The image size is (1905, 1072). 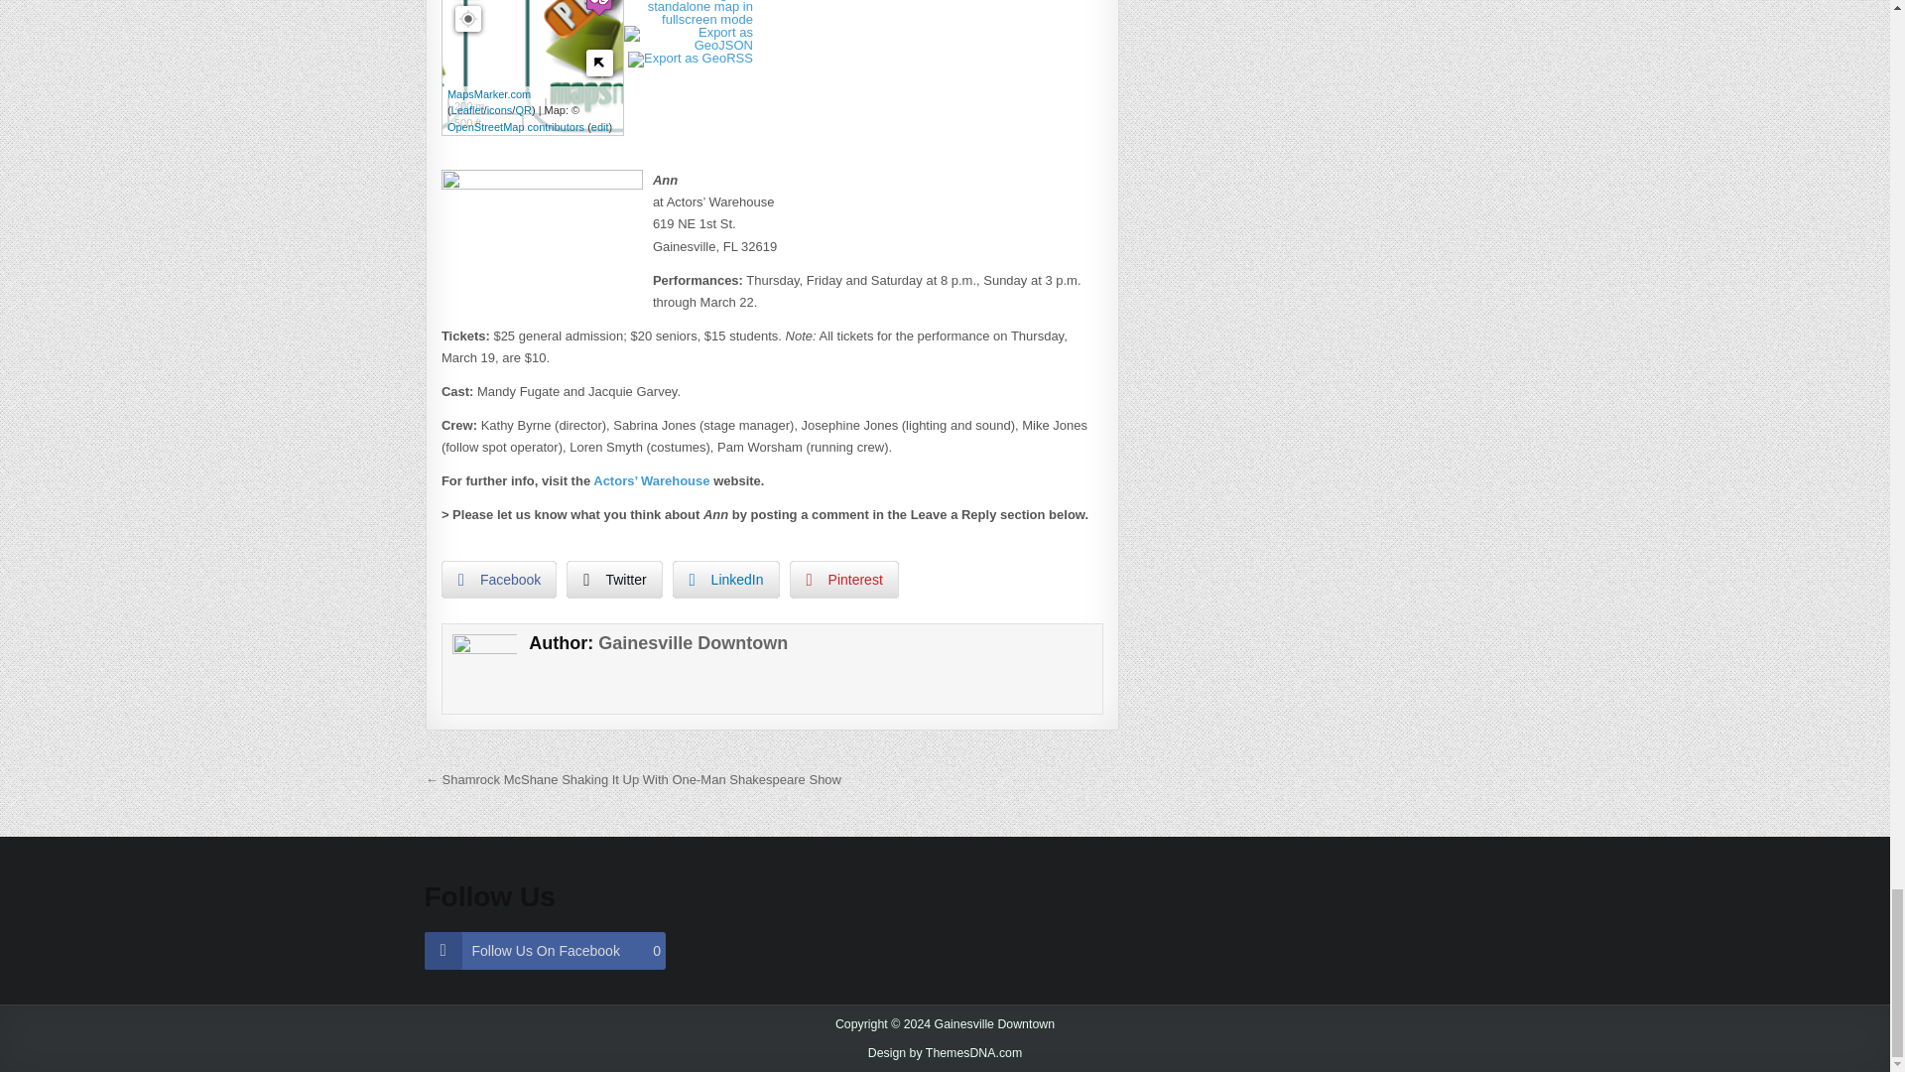 I want to click on OpenStreetMap contributors, so click(x=516, y=127).